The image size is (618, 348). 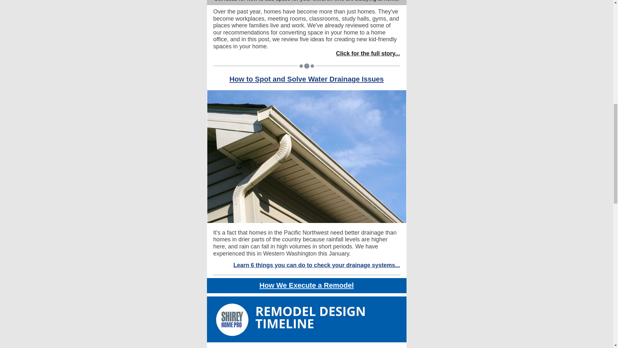 I want to click on How We Execute a Remodel, so click(x=306, y=285).